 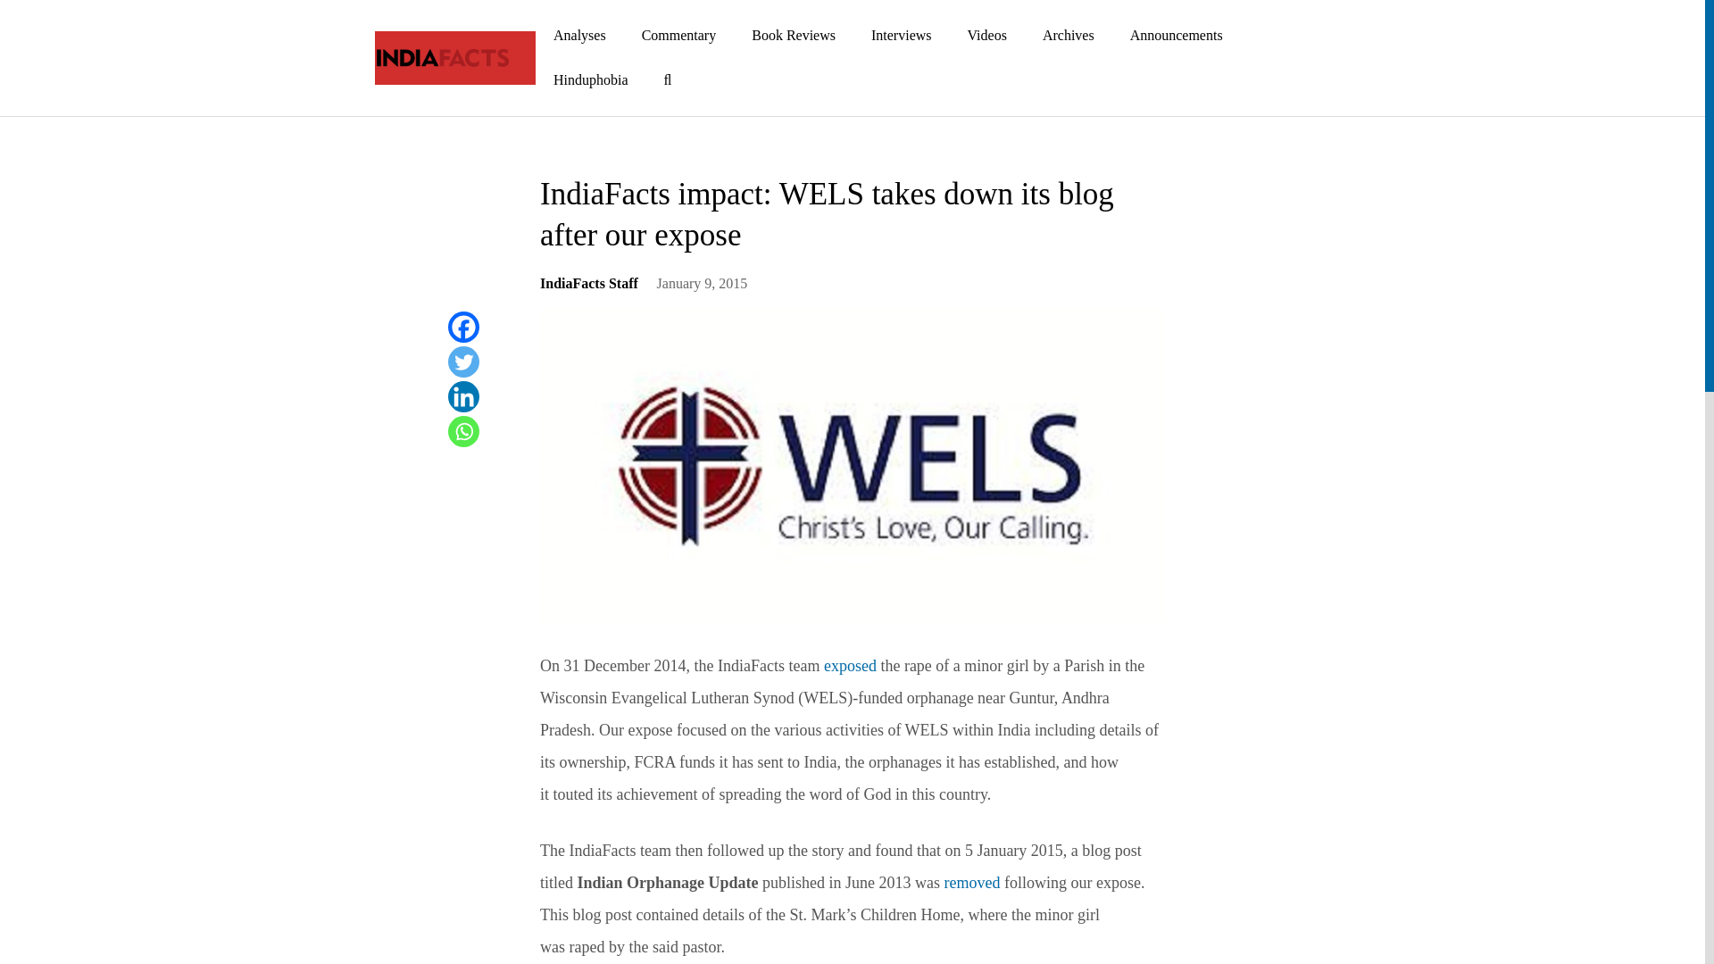 What do you see at coordinates (463, 396) in the screenshot?
I see `Linkedin` at bounding box center [463, 396].